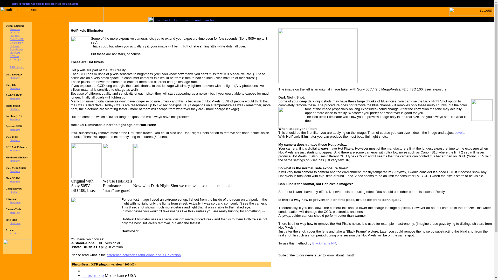  I want to click on XTR plug-ins, so click(17, 67).